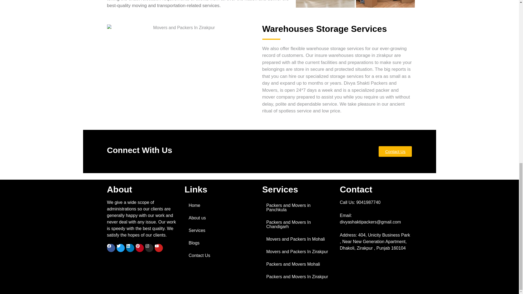  Describe the element at coordinates (221, 255) in the screenshot. I see `Contact Us` at that location.